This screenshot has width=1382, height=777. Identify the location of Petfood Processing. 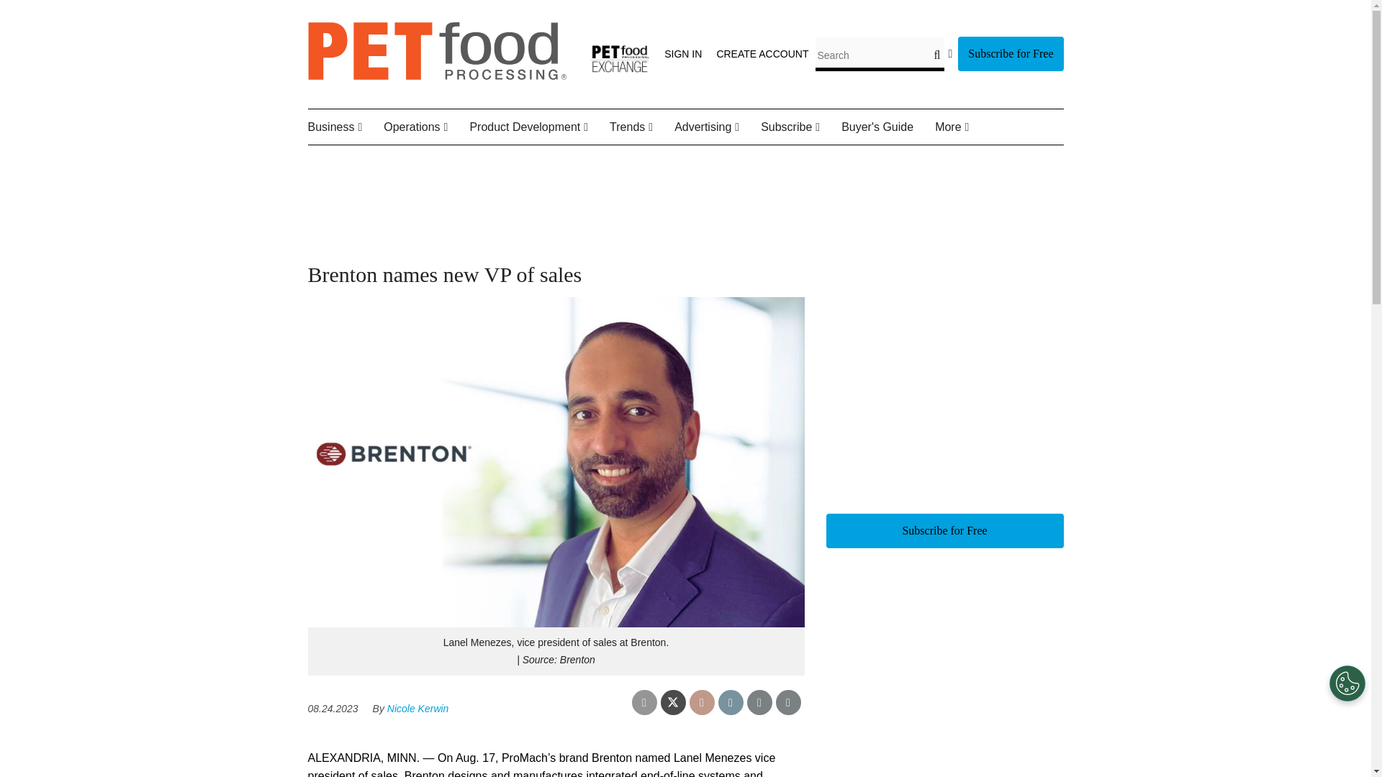
(438, 76).